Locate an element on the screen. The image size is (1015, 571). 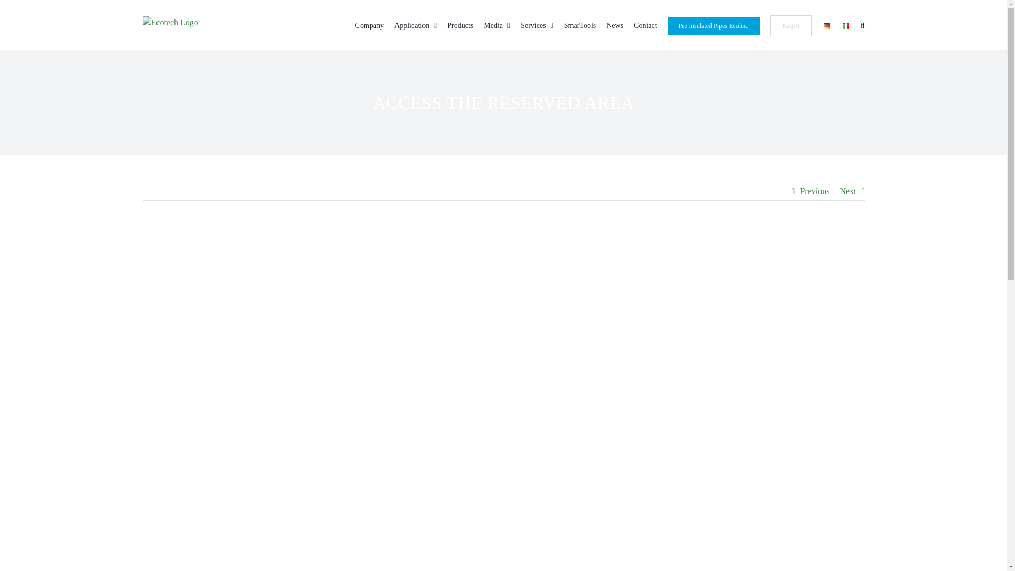
Next is located at coordinates (847, 191).